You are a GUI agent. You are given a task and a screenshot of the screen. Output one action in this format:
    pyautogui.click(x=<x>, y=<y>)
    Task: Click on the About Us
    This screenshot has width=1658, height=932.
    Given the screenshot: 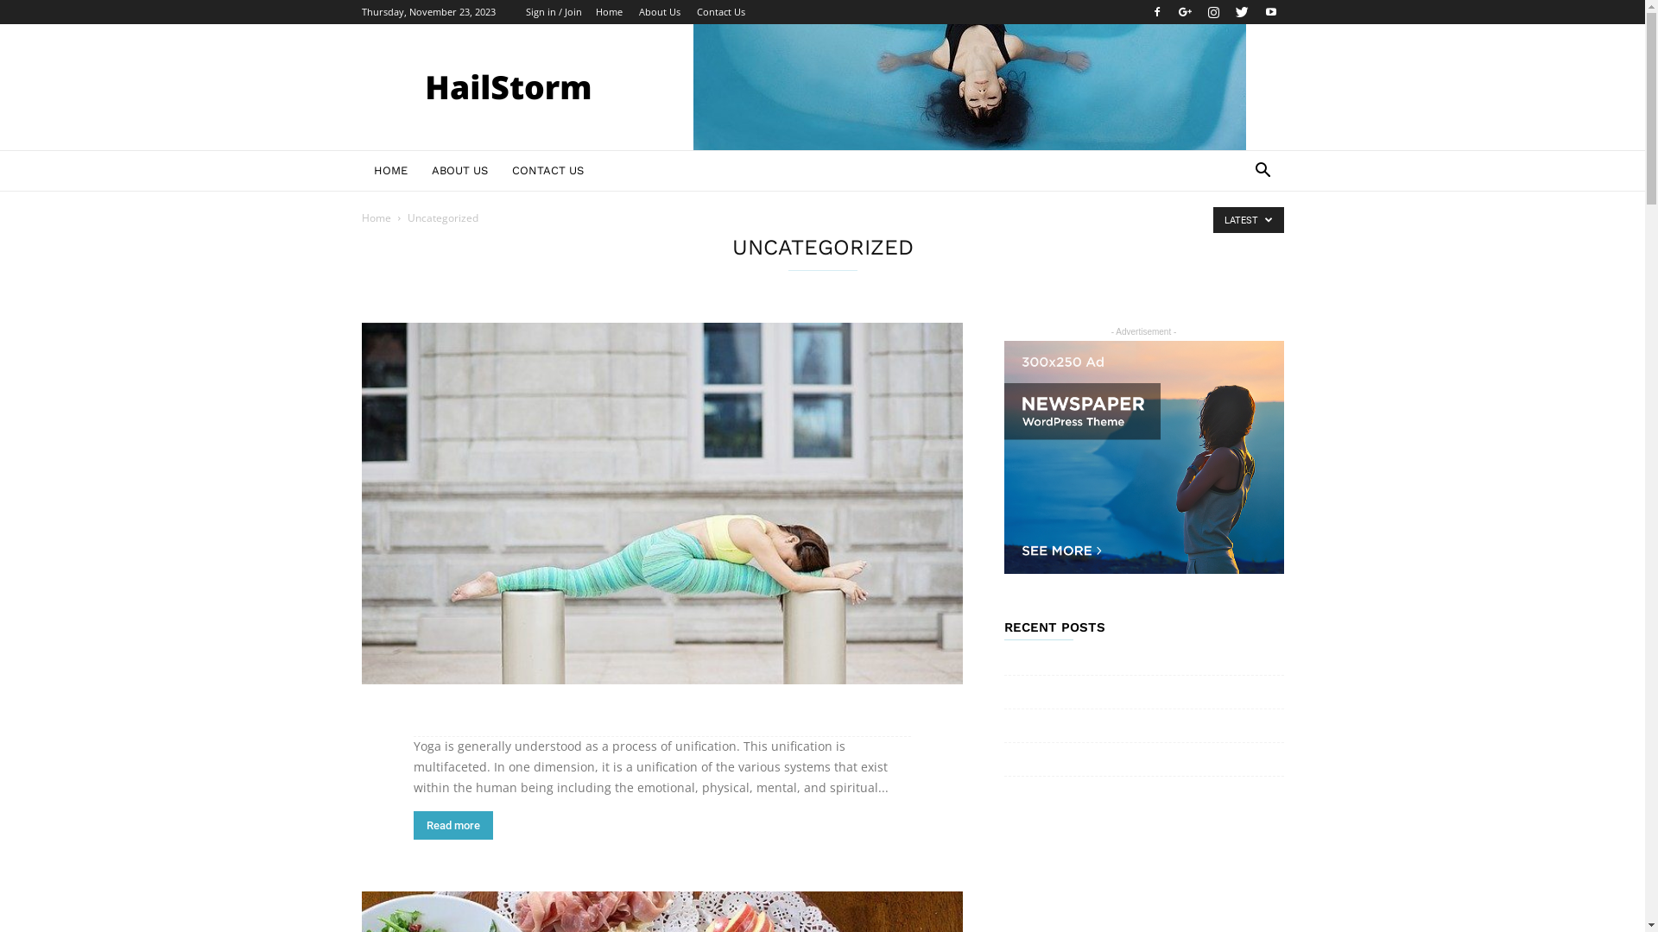 What is the action you would take?
    pyautogui.click(x=660, y=12)
    